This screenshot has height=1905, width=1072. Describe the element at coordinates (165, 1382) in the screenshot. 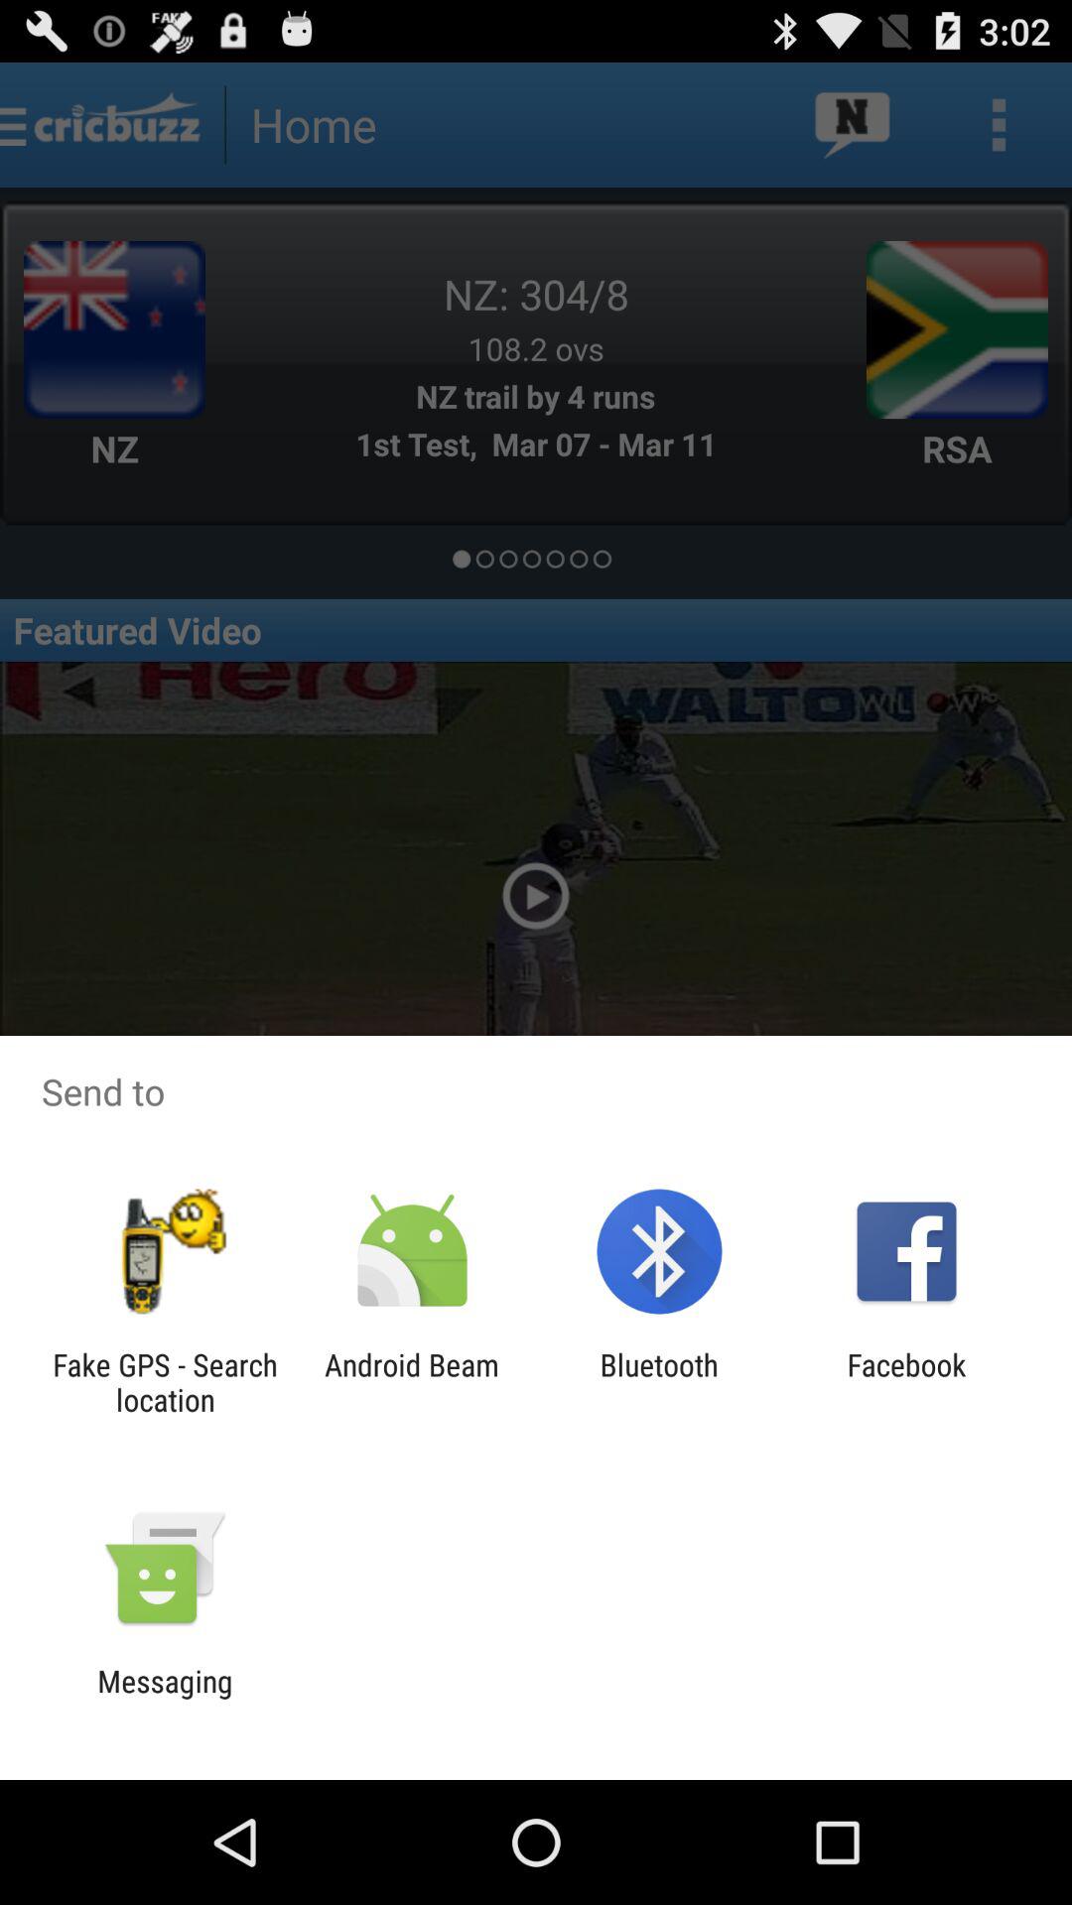

I see `turn off the fake gps search item` at that location.